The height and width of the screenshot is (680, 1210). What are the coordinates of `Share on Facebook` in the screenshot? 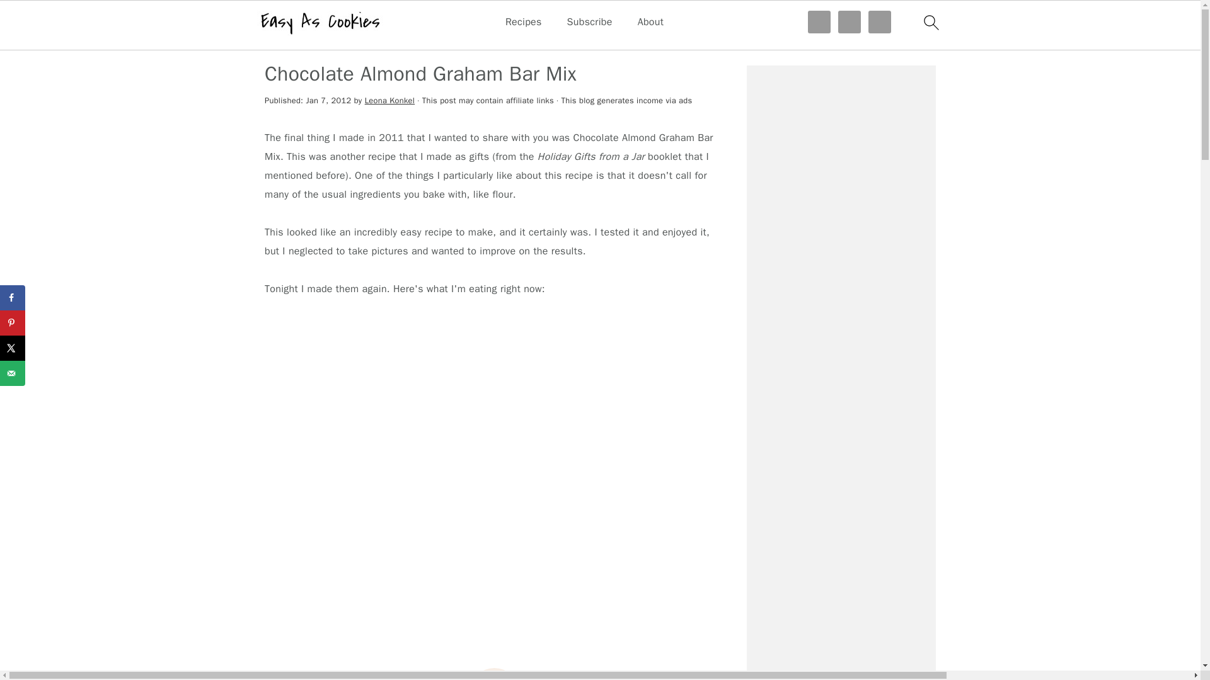 It's located at (13, 297).